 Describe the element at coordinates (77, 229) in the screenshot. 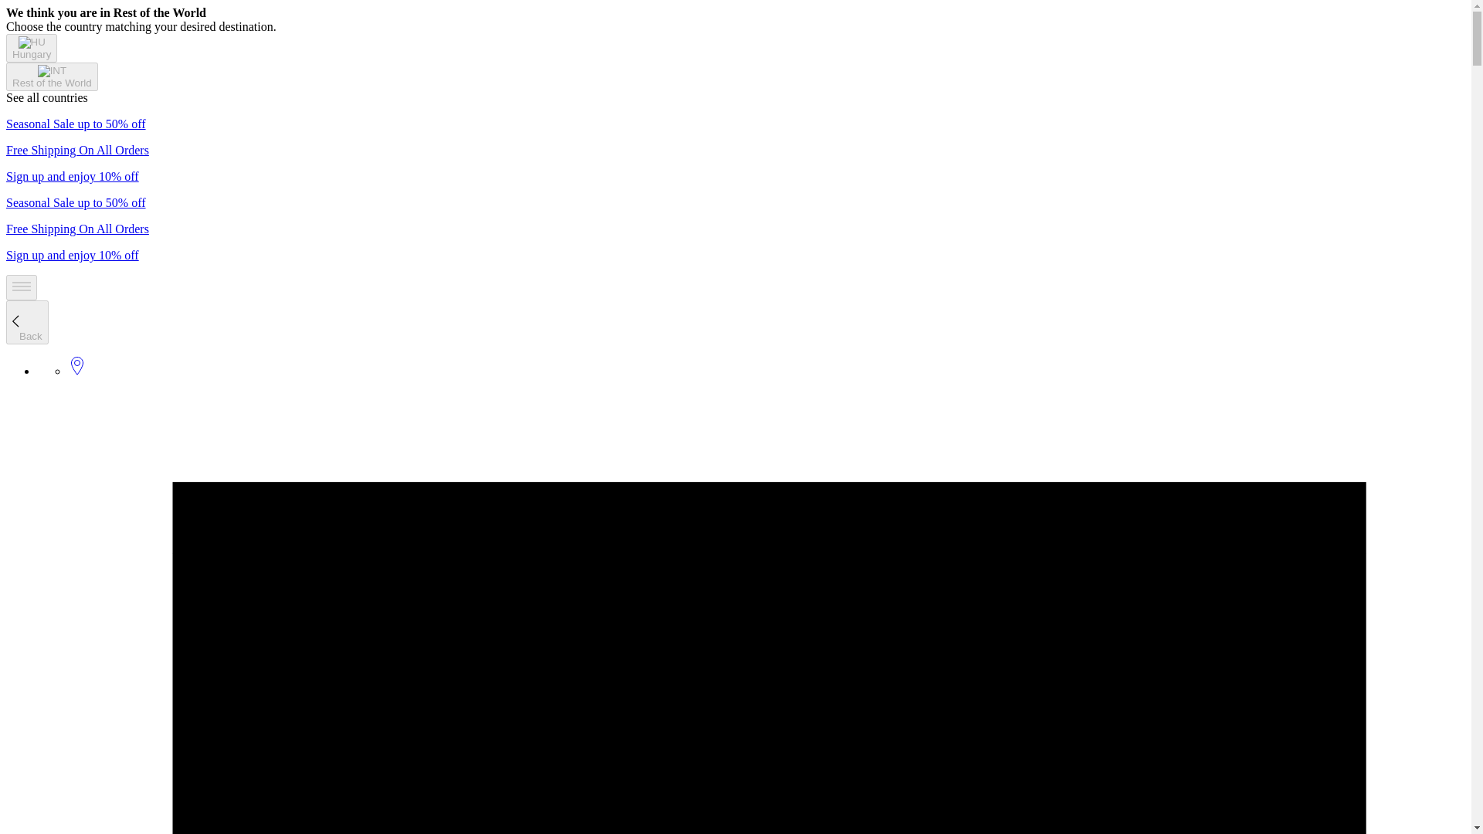

I see `Free Shipping On All Orders` at that location.